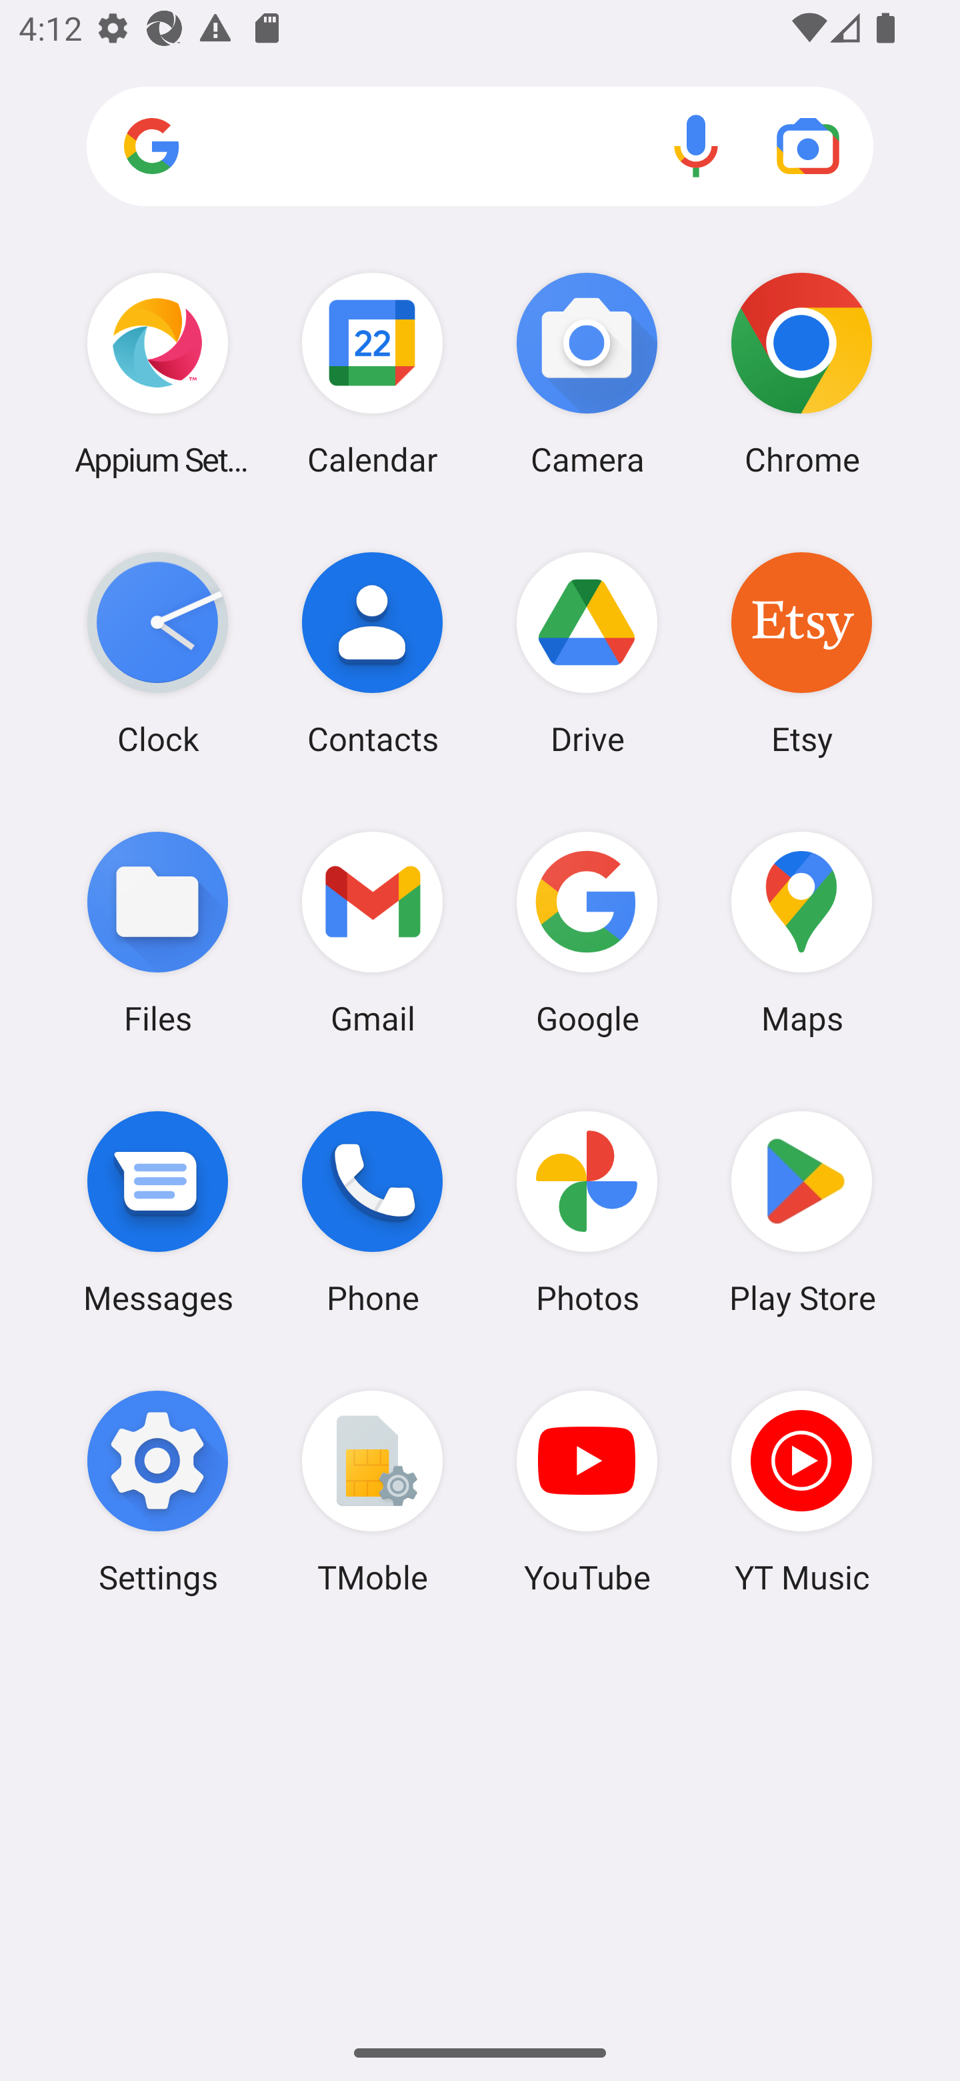 The image size is (960, 2081). What do you see at coordinates (372, 374) in the screenshot?
I see `Calendar` at bounding box center [372, 374].